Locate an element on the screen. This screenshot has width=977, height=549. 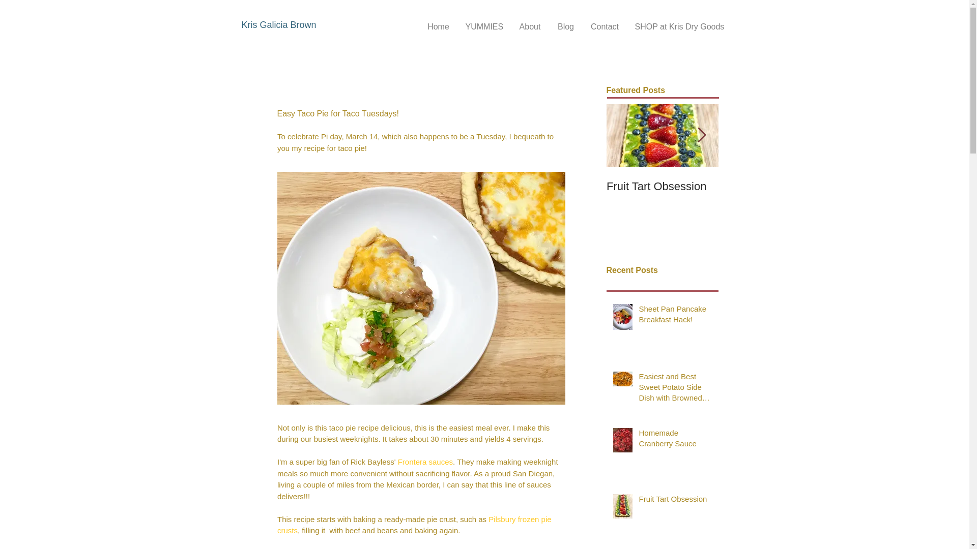
Contact is located at coordinates (605, 26).